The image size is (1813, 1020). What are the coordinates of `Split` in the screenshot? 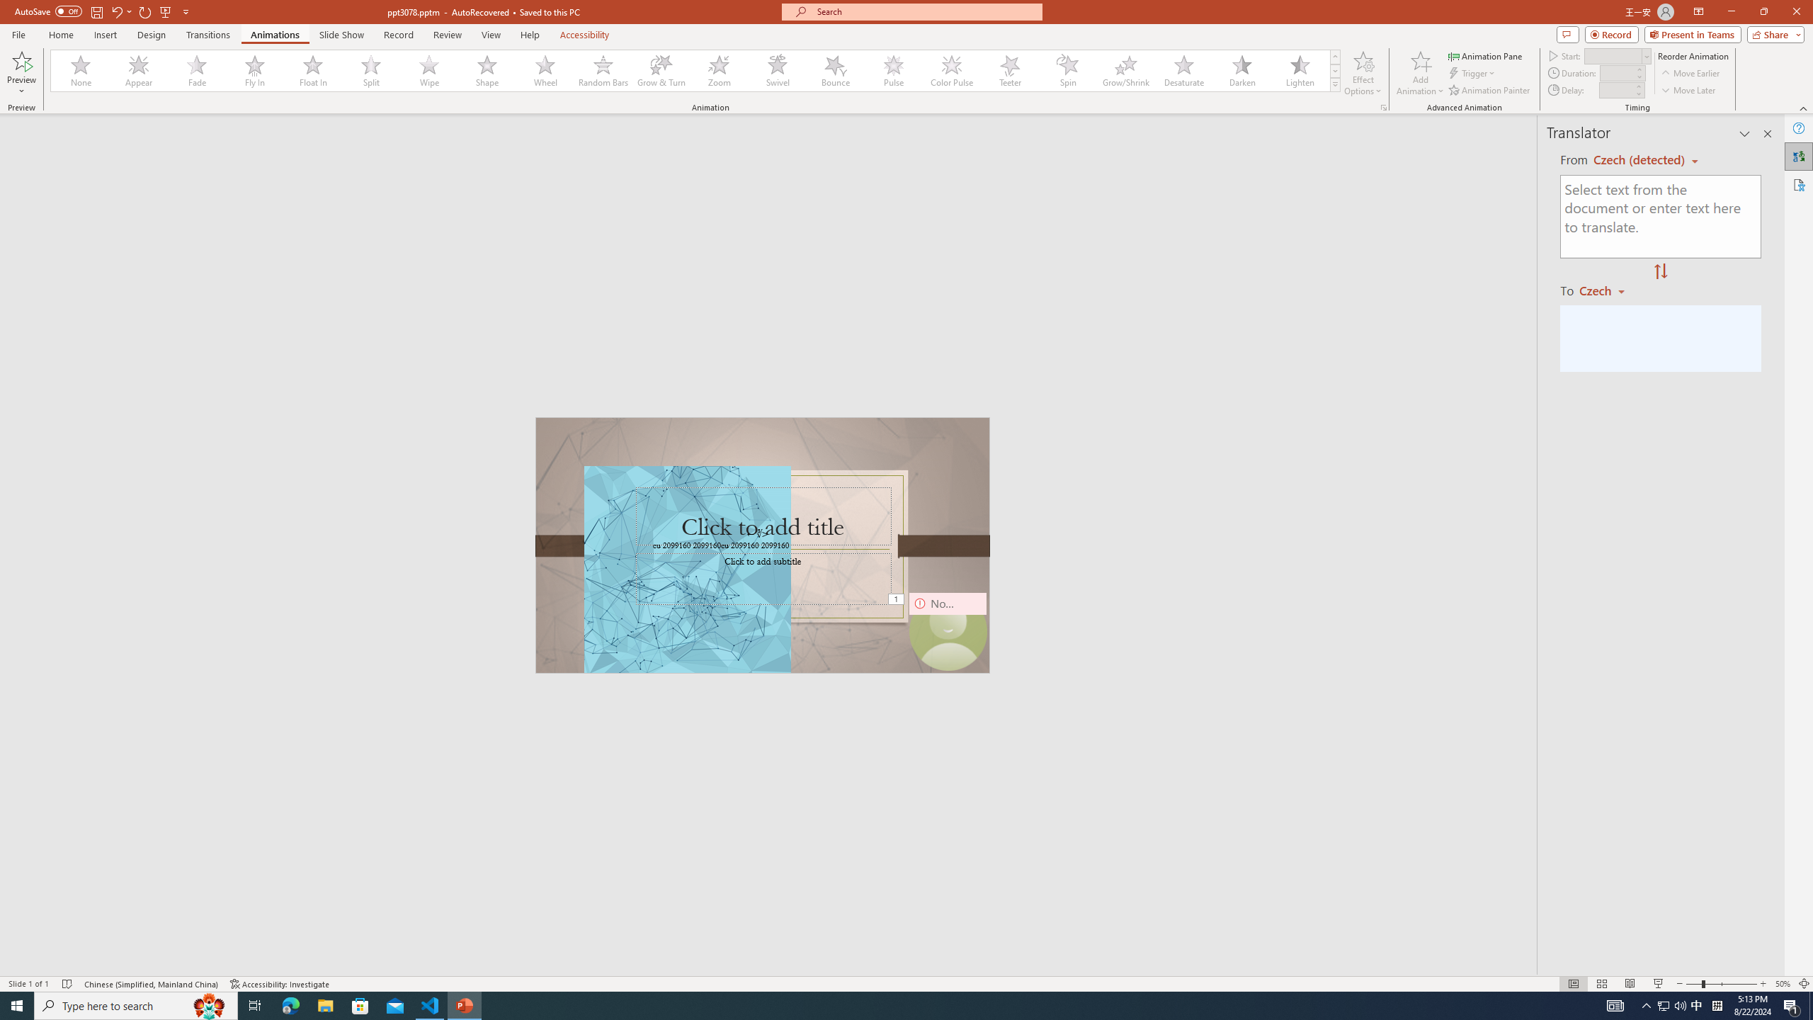 It's located at (371, 71).